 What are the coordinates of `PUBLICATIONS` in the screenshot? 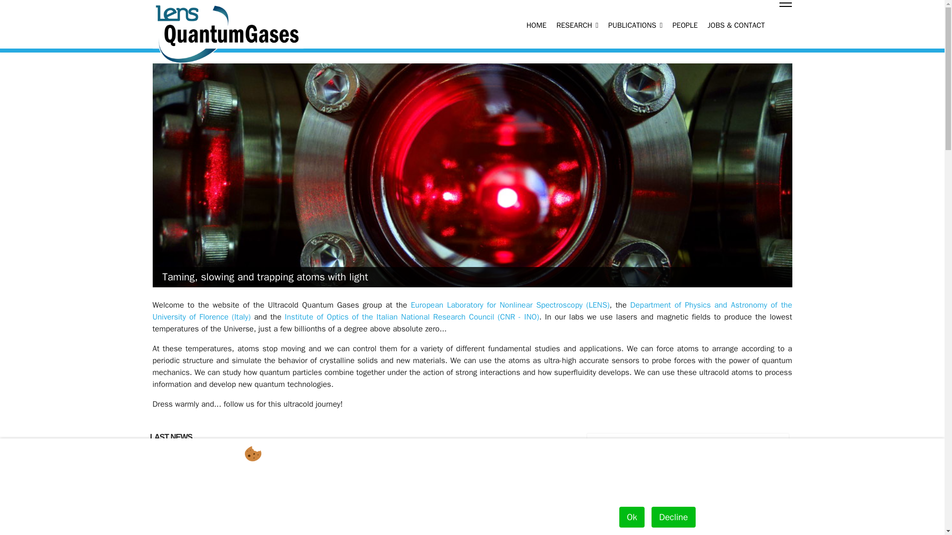 It's located at (635, 25).